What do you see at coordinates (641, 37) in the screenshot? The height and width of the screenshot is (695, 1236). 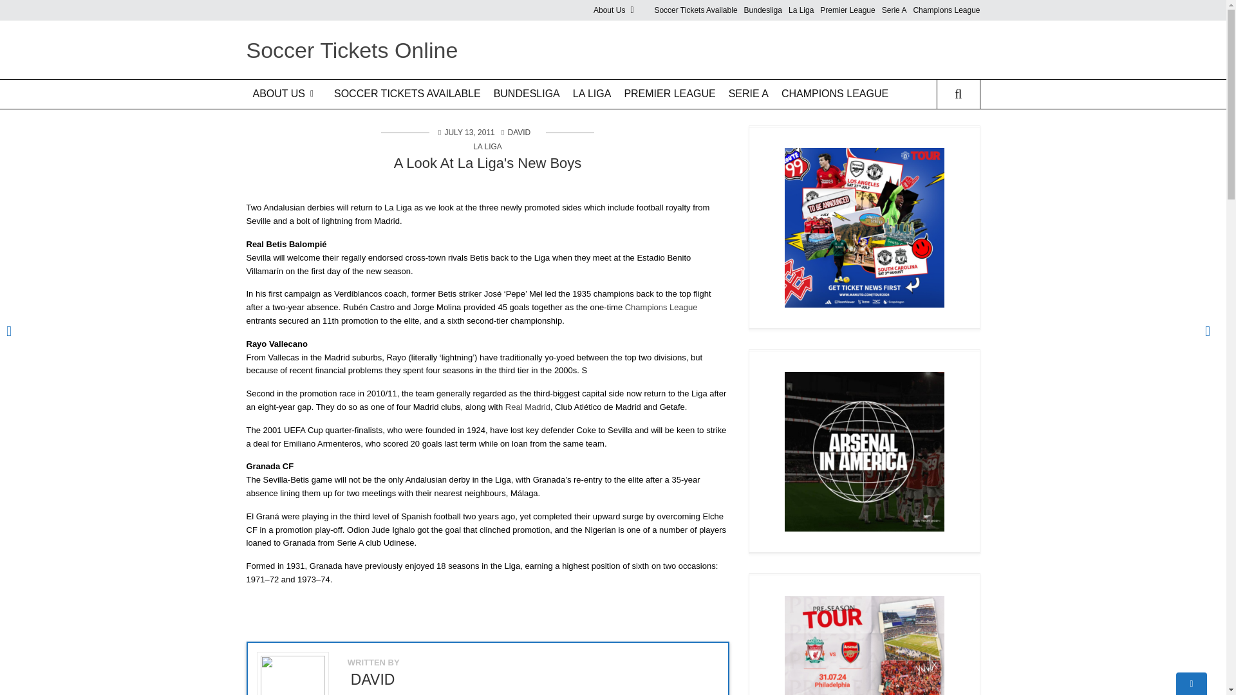 I see `Terms Of Use` at bounding box center [641, 37].